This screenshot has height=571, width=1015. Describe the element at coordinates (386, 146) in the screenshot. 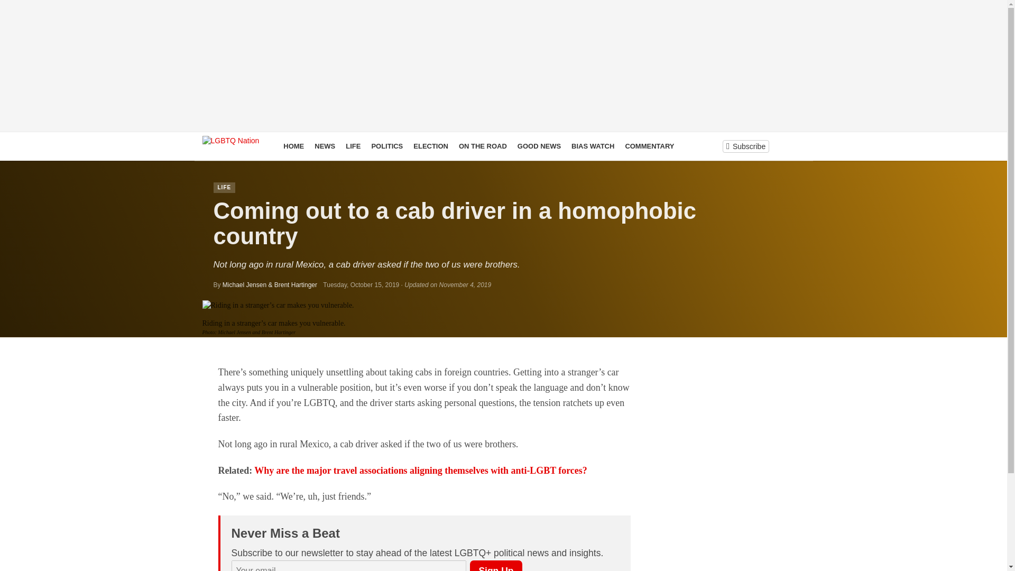

I see `POLITICS` at that location.